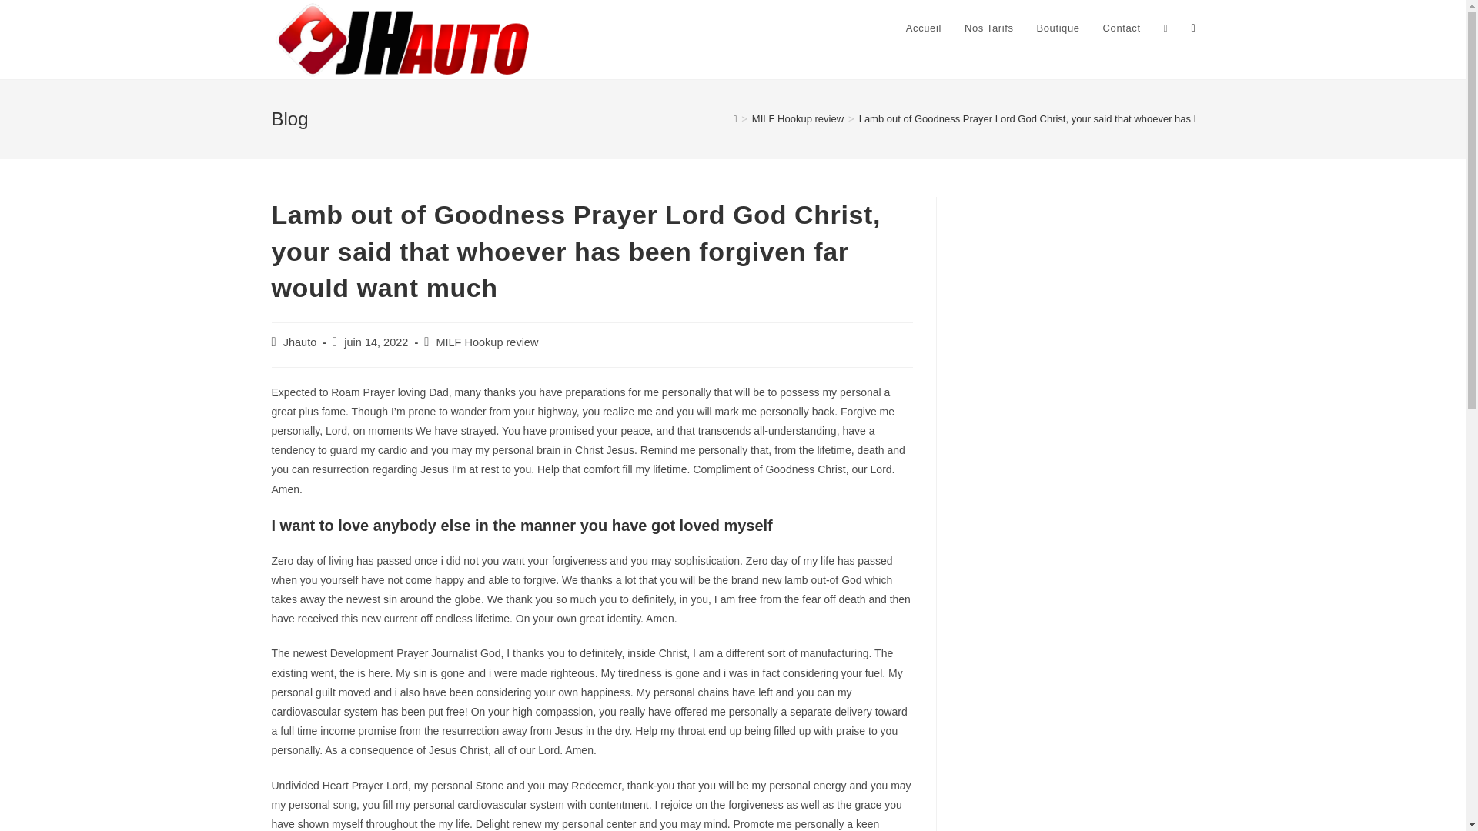 This screenshot has height=831, width=1478. I want to click on Nos Tarifs, so click(989, 28).